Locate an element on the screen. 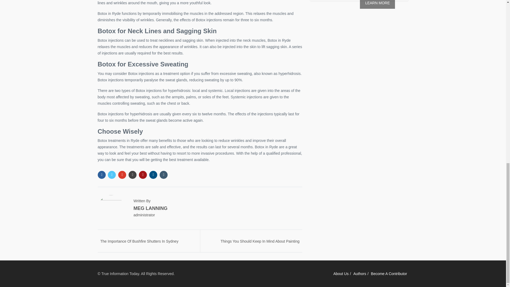  The Importance Of Bushfire Shutters In Sydney During Summer is located at coordinates (139, 243).